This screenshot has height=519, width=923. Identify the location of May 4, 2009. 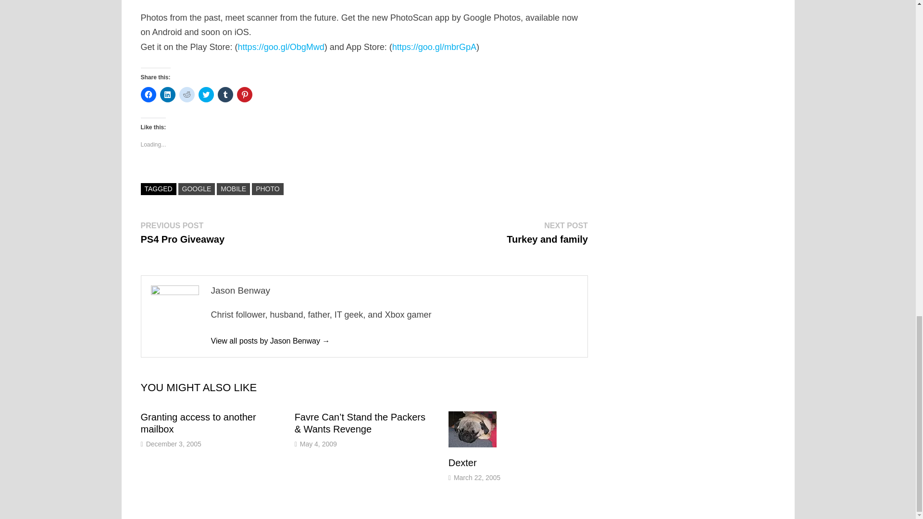
(318, 444).